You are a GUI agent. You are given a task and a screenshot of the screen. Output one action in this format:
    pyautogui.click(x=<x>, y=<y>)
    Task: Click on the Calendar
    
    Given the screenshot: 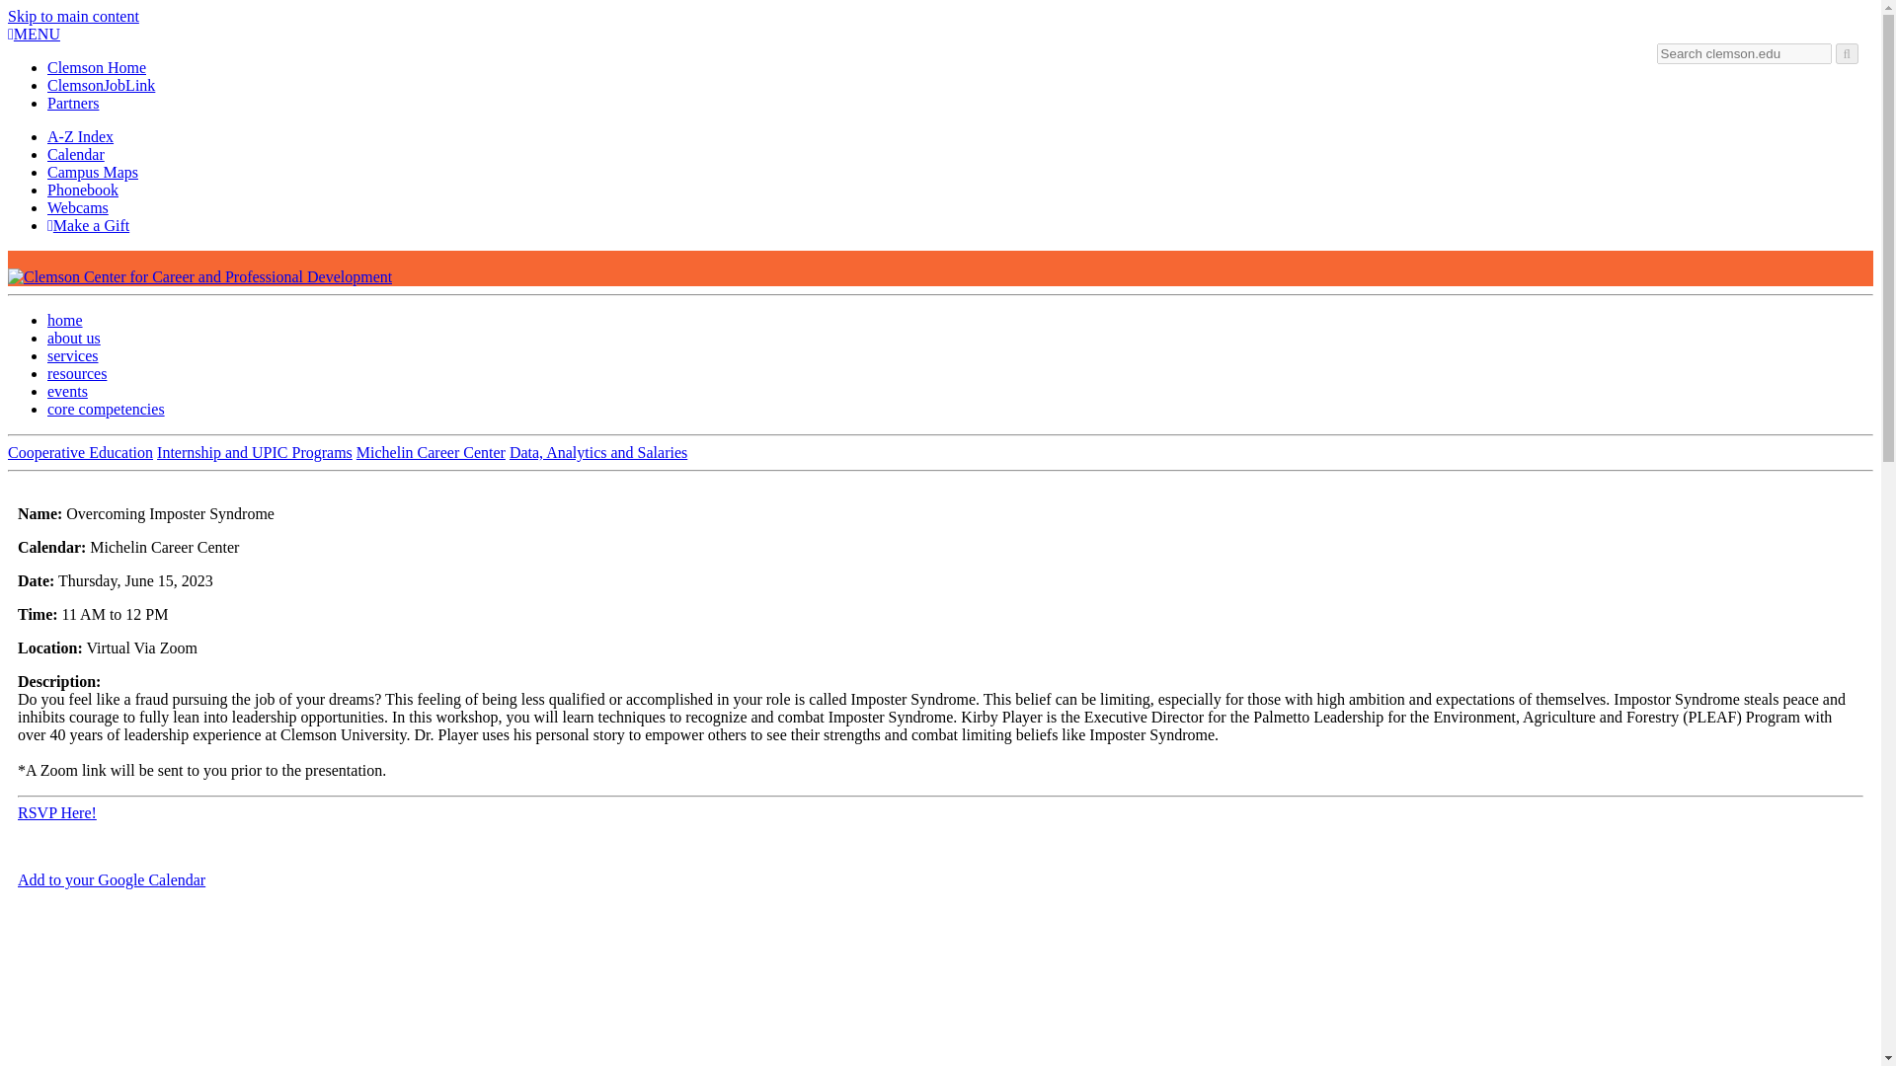 What is the action you would take?
    pyautogui.click(x=75, y=154)
    